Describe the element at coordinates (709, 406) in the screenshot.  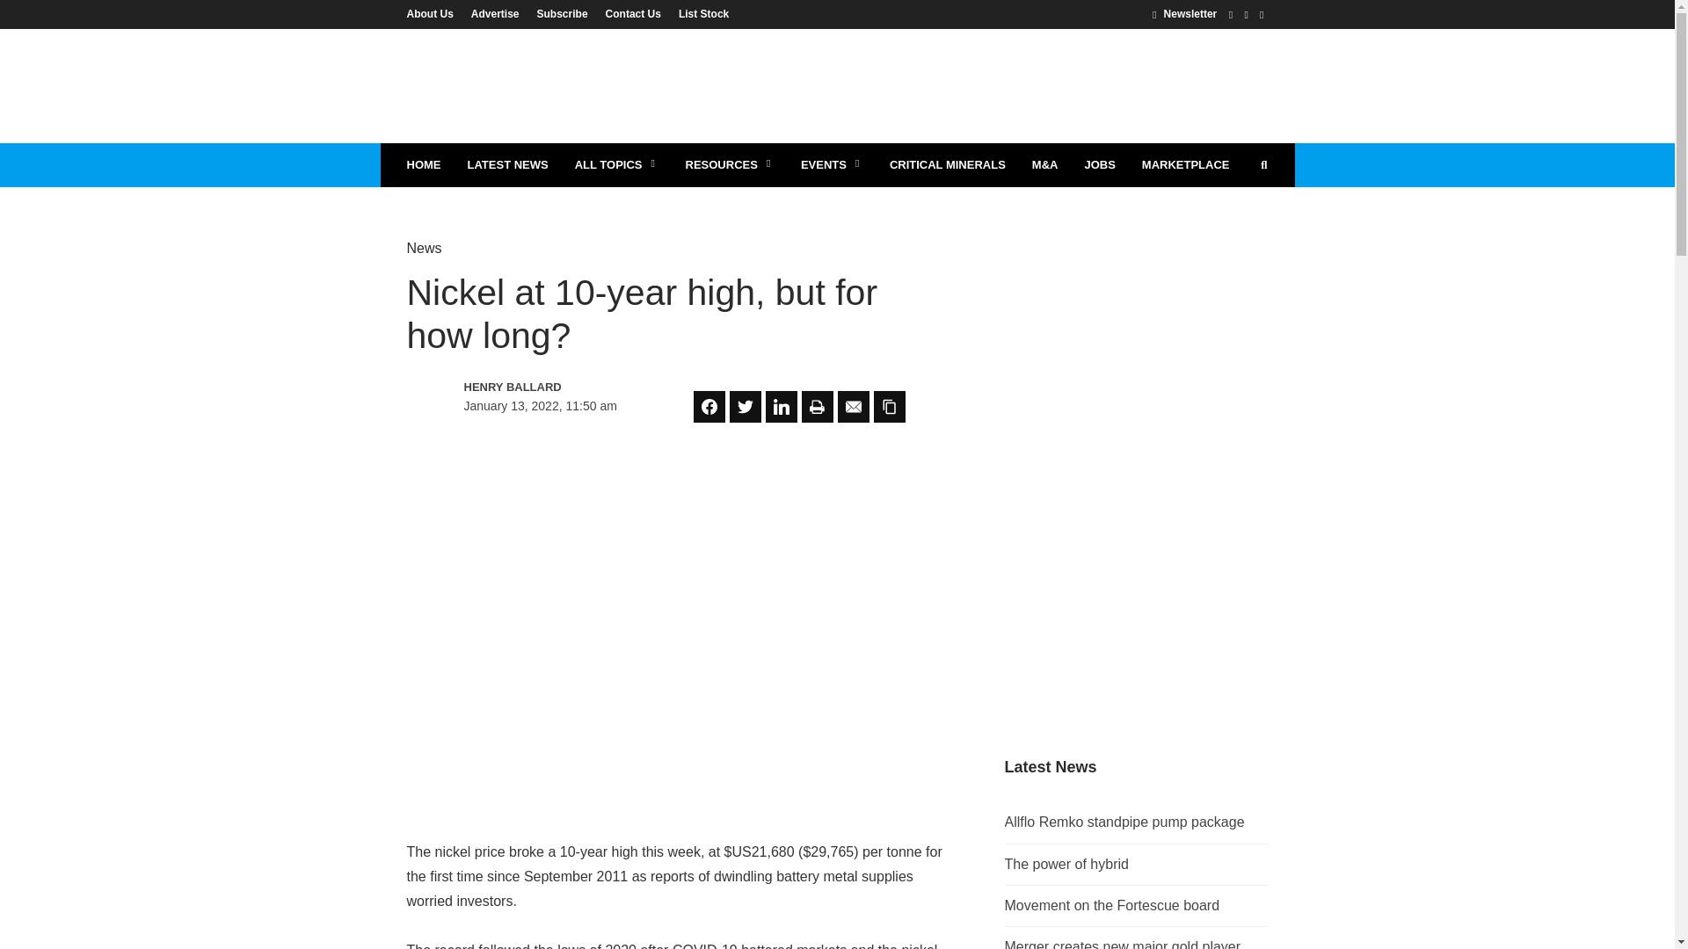
I see `Share on Facebook` at that location.